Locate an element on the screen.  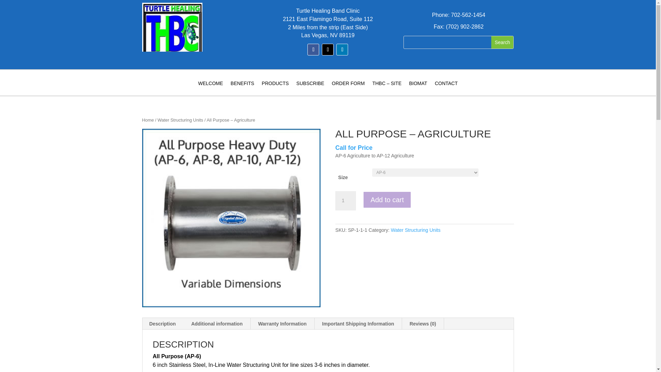
SUBSCRIBE is located at coordinates (310, 88).